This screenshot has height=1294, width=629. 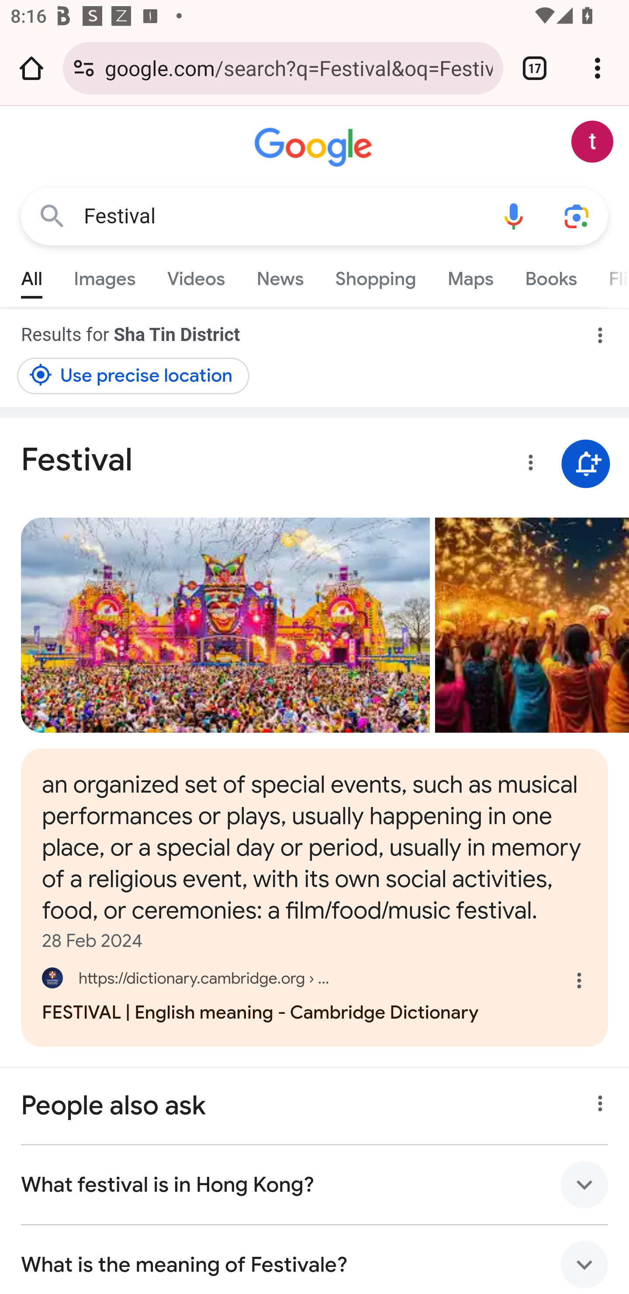 I want to click on News, so click(x=280, y=275).